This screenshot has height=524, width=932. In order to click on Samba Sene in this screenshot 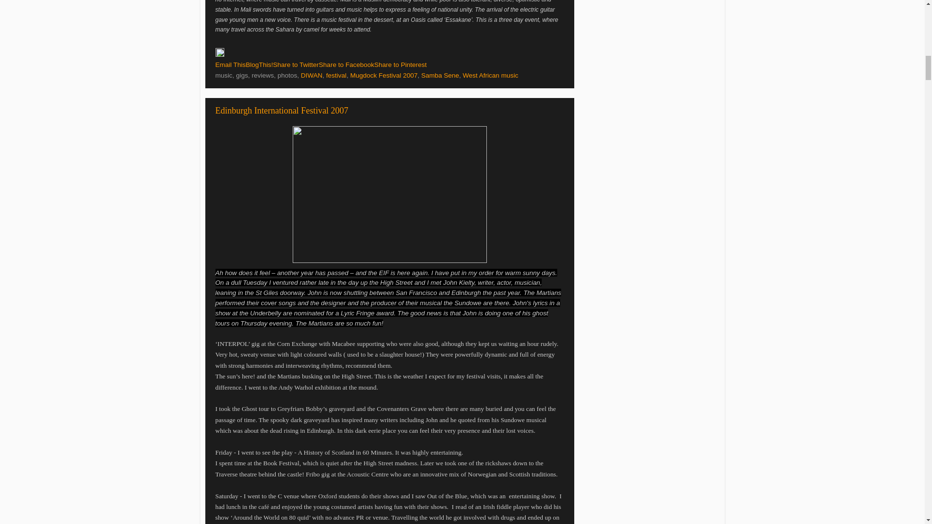, I will do `click(440, 75)`.